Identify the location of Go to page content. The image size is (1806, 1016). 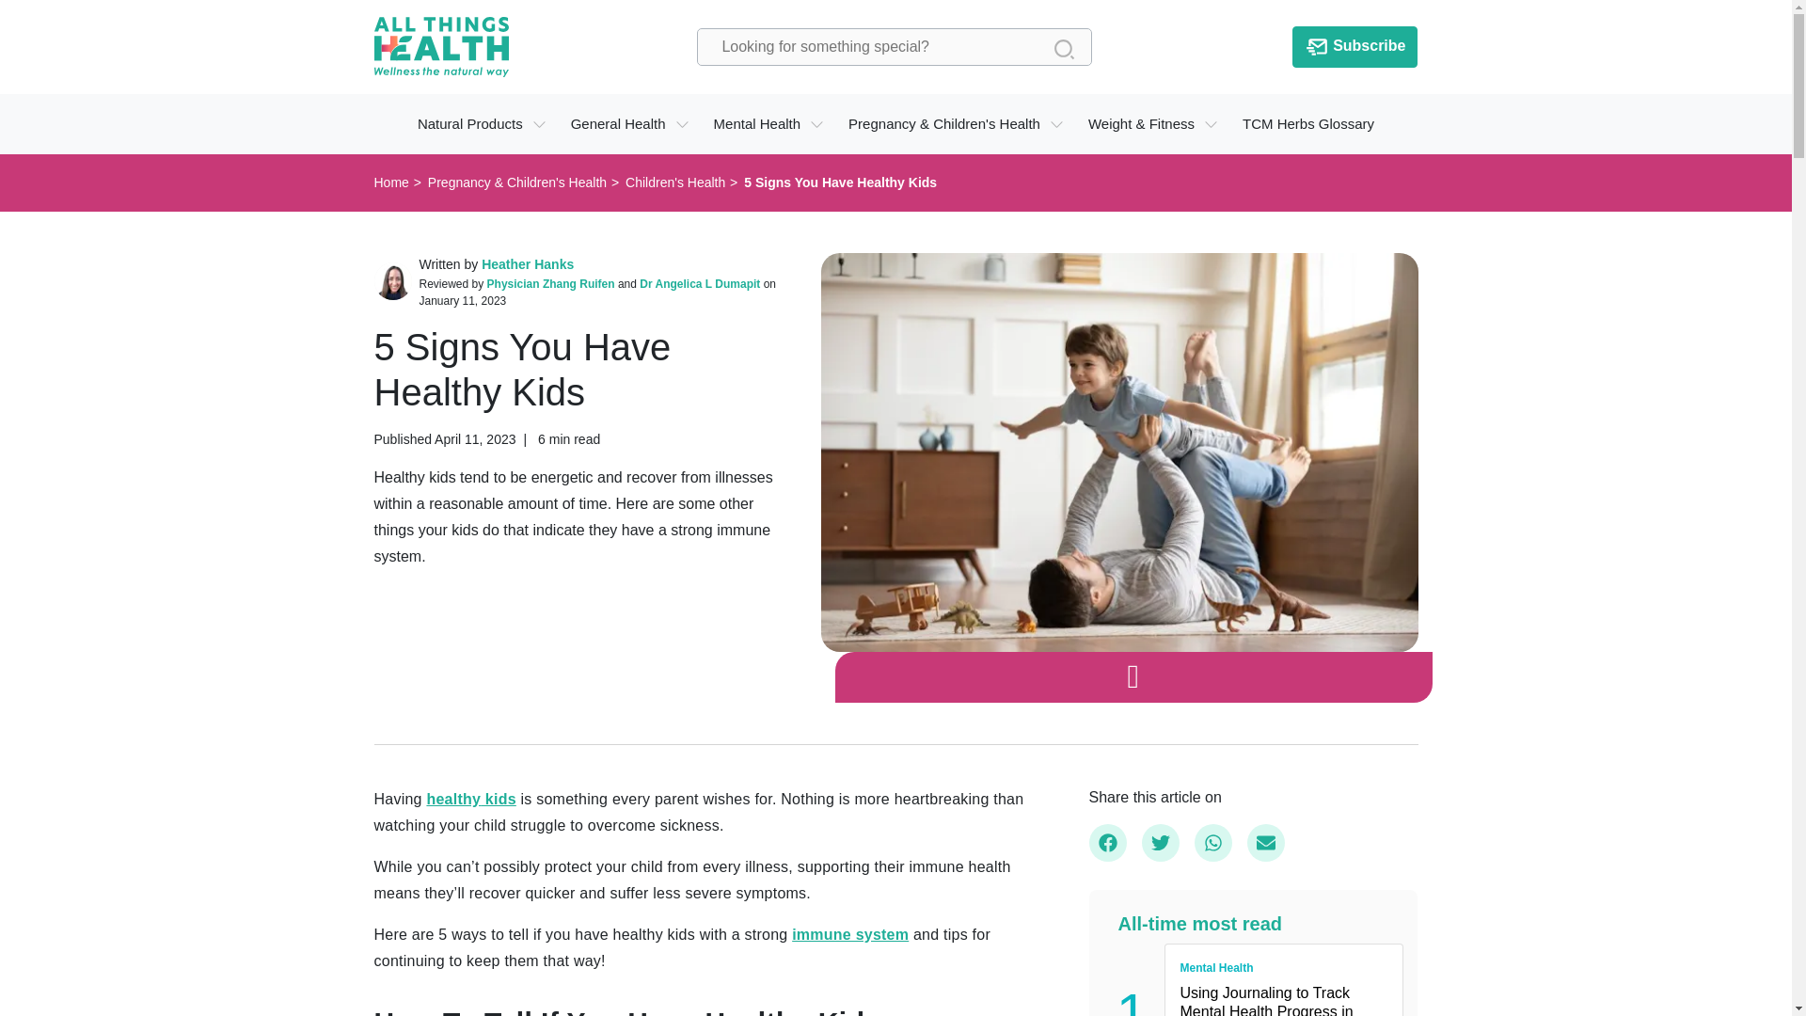
(28, 24).